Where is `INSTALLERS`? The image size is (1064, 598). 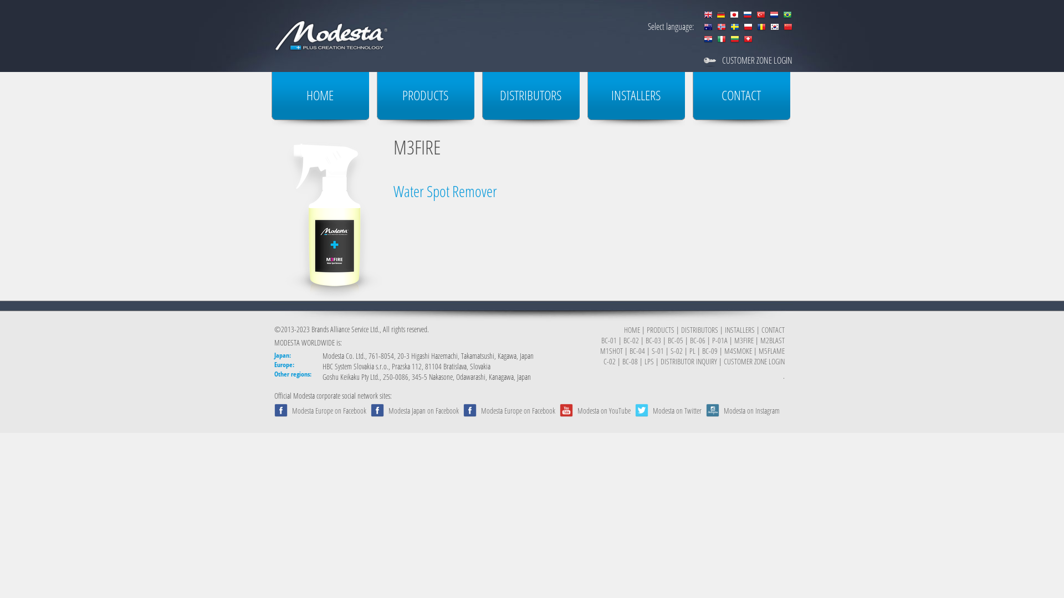 INSTALLERS is located at coordinates (636, 100).